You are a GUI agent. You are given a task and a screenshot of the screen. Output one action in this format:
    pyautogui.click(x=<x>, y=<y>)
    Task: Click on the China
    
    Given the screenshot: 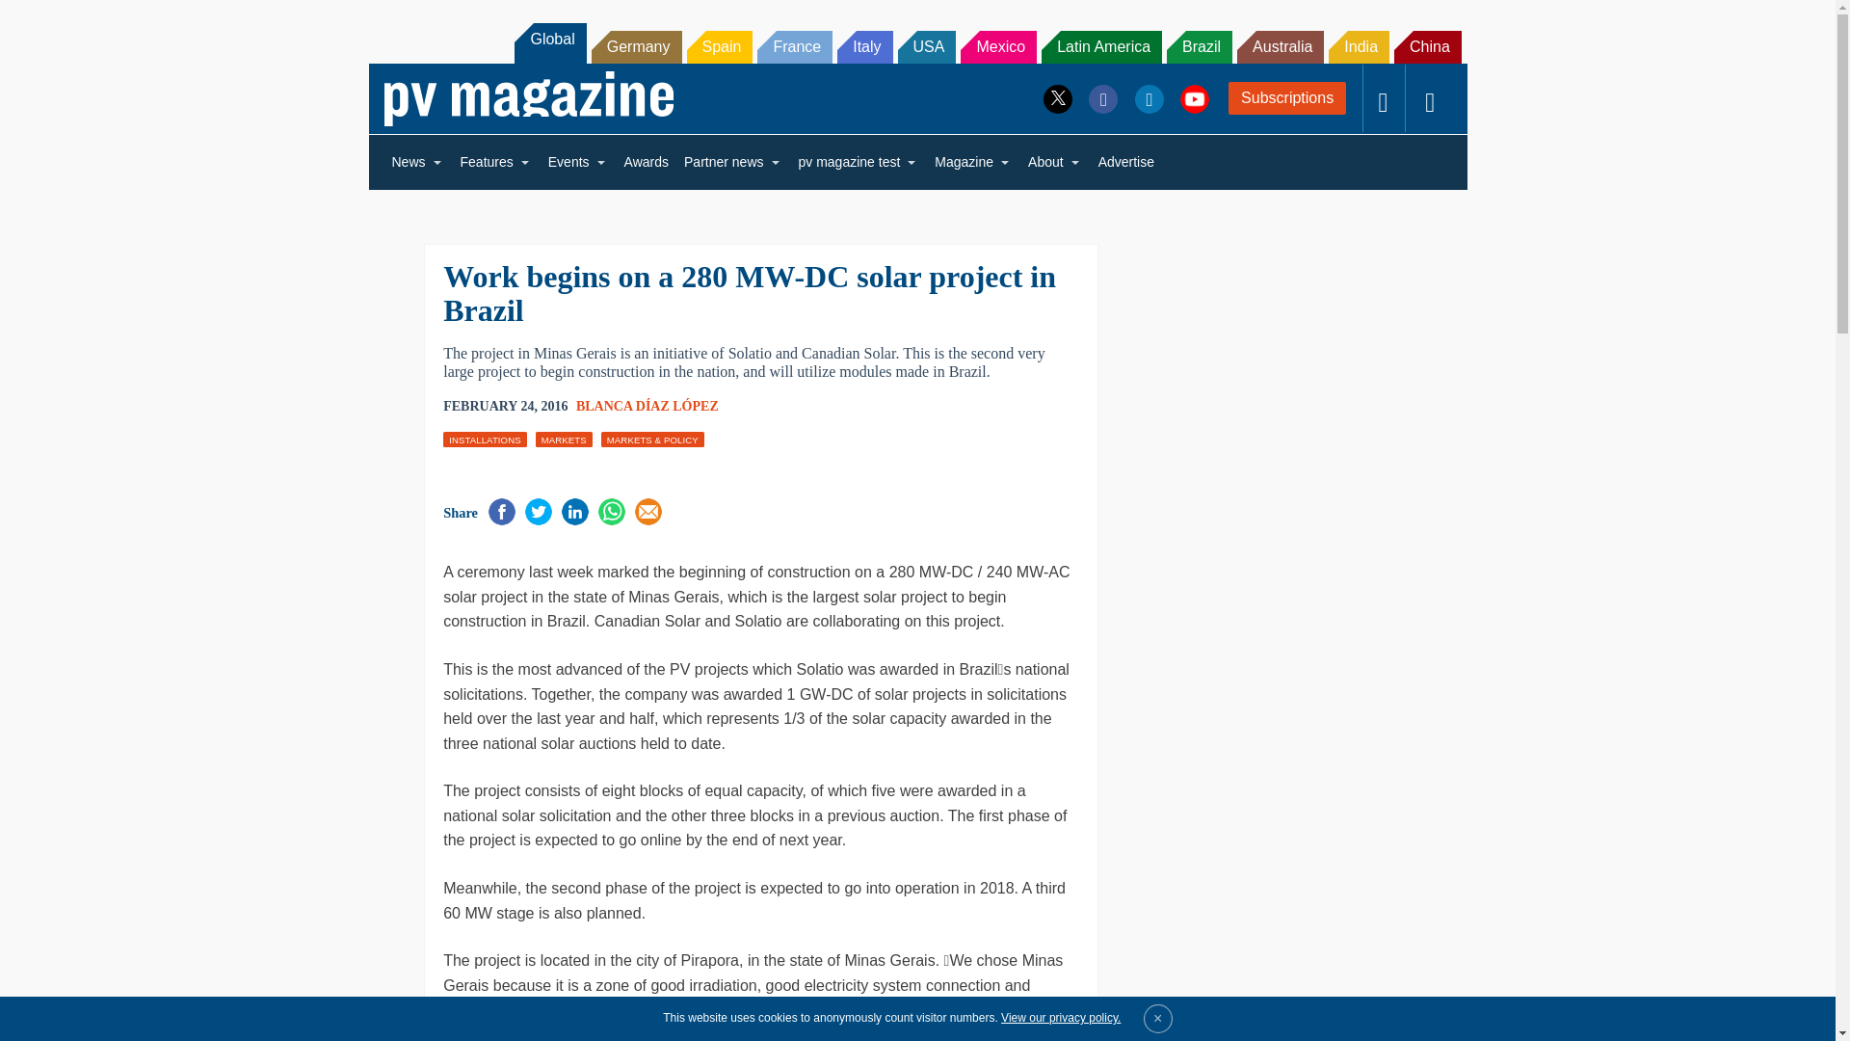 What is the action you would take?
    pyautogui.click(x=1428, y=46)
    